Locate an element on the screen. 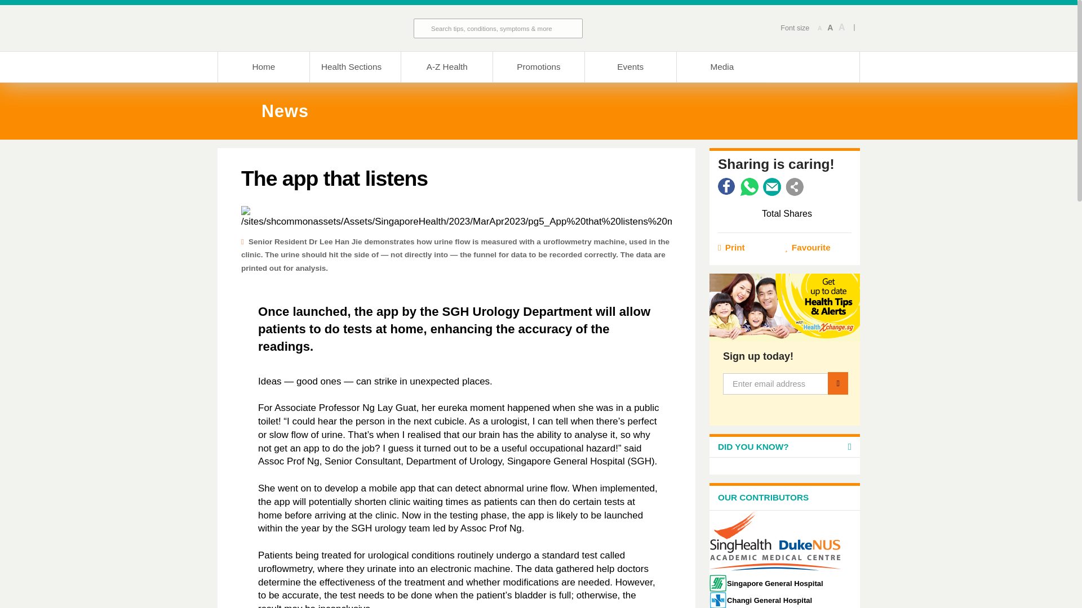 Image resolution: width=1082 pixels, height=608 pixels. Facebook is located at coordinates (727, 187).